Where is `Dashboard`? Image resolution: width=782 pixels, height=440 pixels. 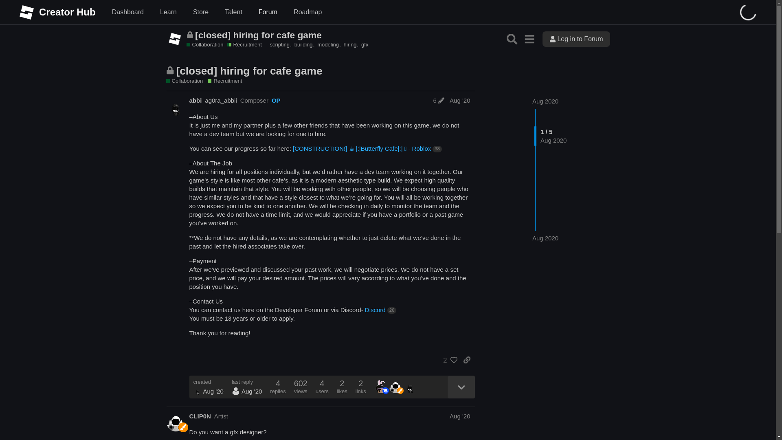 Dashboard is located at coordinates (128, 12).